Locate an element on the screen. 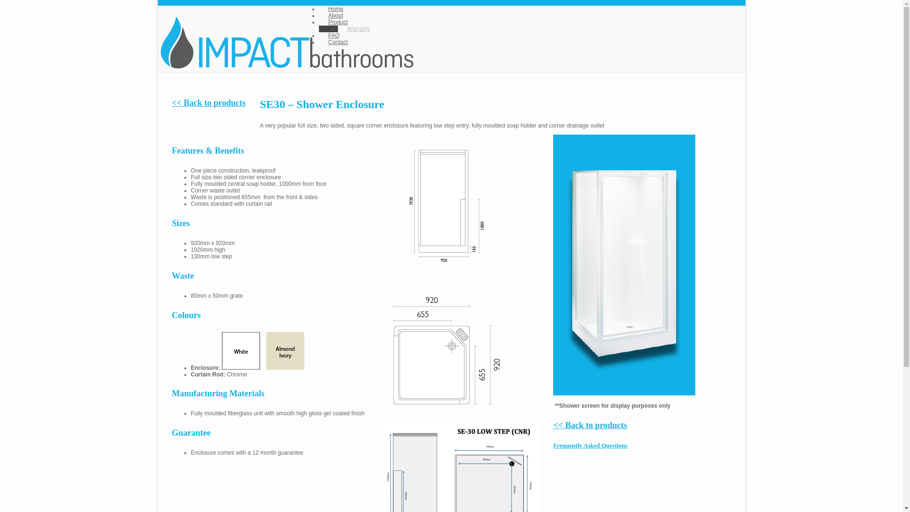  Product is located at coordinates (337, 22).